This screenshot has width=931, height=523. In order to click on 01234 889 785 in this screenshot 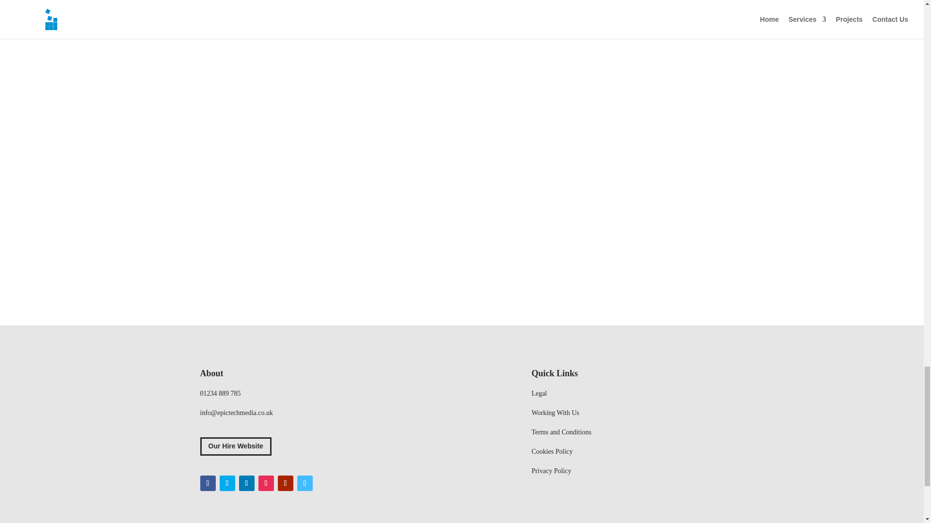, I will do `click(220, 393)`.